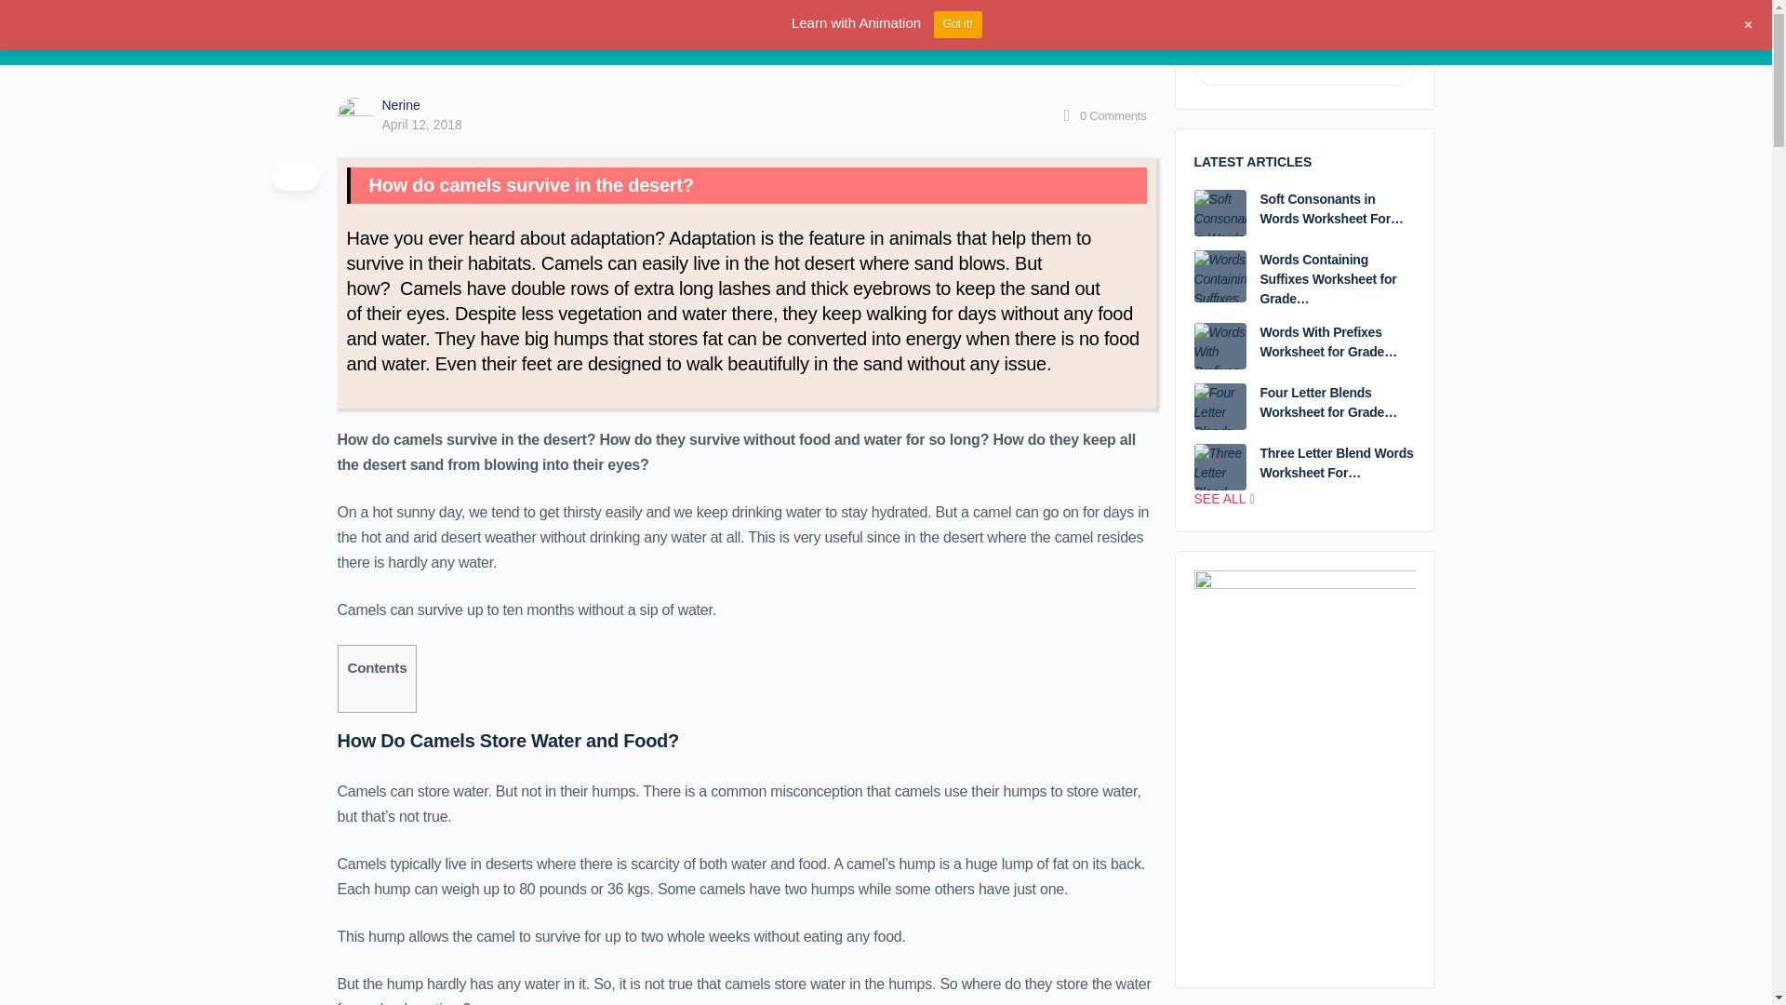 The height and width of the screenshot is (1005, 1786). What do you see at coordinates (1405, 32) in the screenshot?
I see `Sign in` at bounding box center [1405, 32].